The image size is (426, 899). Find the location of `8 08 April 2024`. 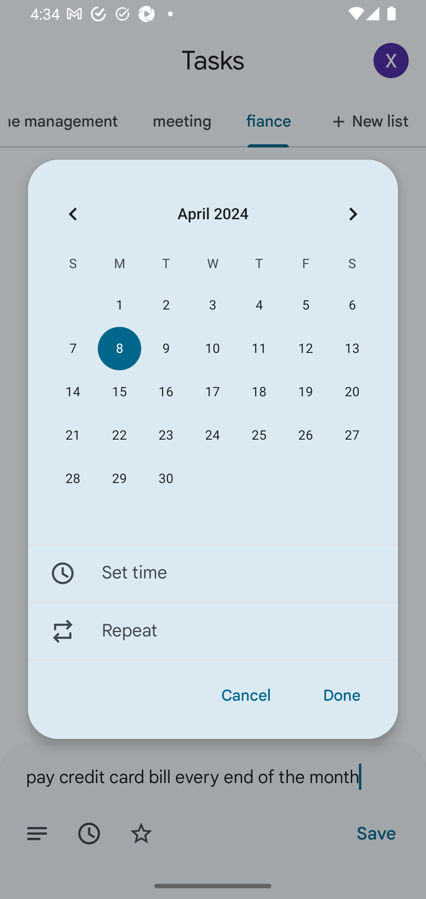

8 08 April 2024 is located at coordinates (119, 349).